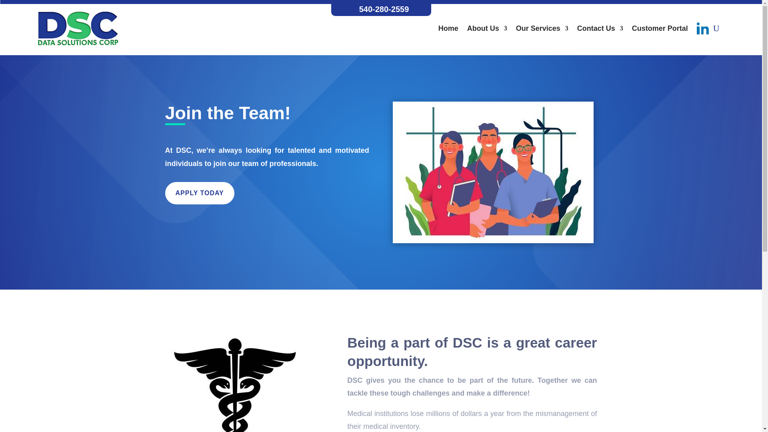  I want to click on About Us, so click(487, 28).